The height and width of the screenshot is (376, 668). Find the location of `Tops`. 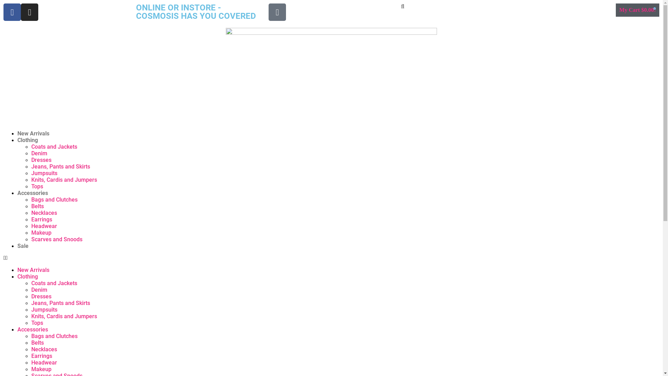

Tops is located at coordinates (37, 323).